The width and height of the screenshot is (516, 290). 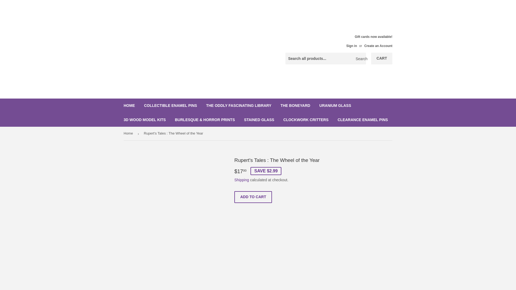 I want to click on HOME, so click(x=129, y=106).